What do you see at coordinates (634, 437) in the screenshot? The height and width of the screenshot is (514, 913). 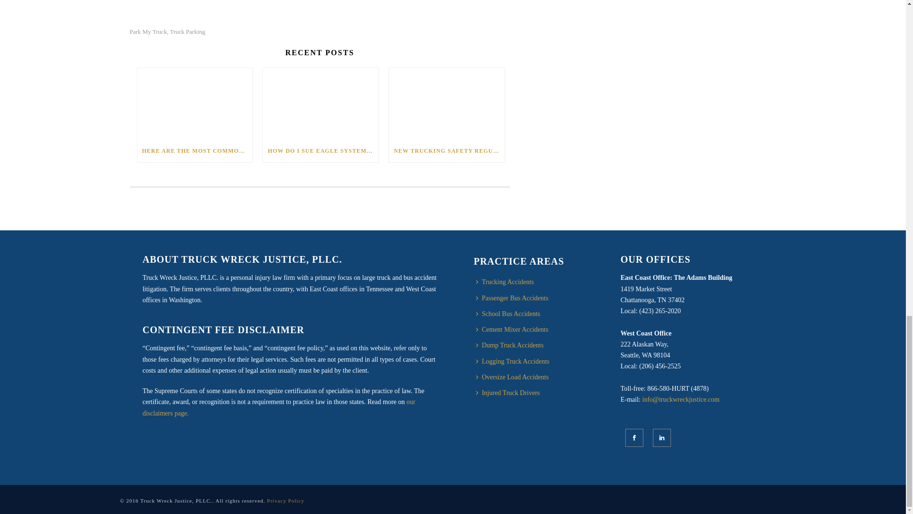 I see `Follow Us on facebook` at bounding box center [634, 437].